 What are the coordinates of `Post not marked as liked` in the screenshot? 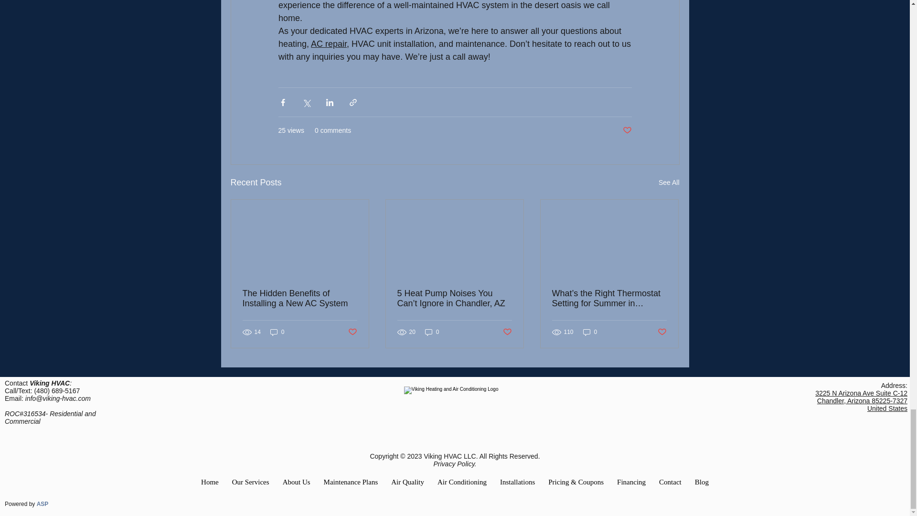 It's located at (507, 332).